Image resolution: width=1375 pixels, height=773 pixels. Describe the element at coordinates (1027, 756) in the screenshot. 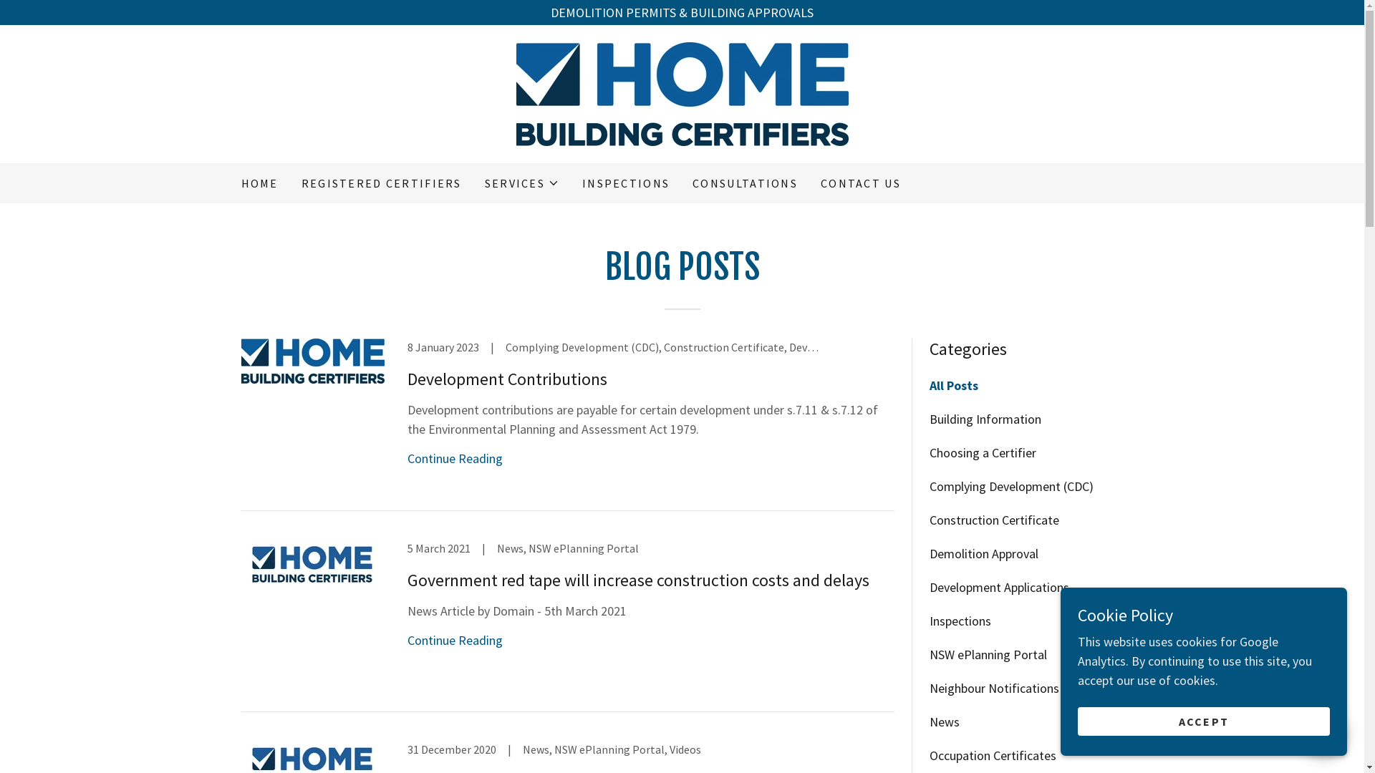

I see `Occupation Certificates` at that location.